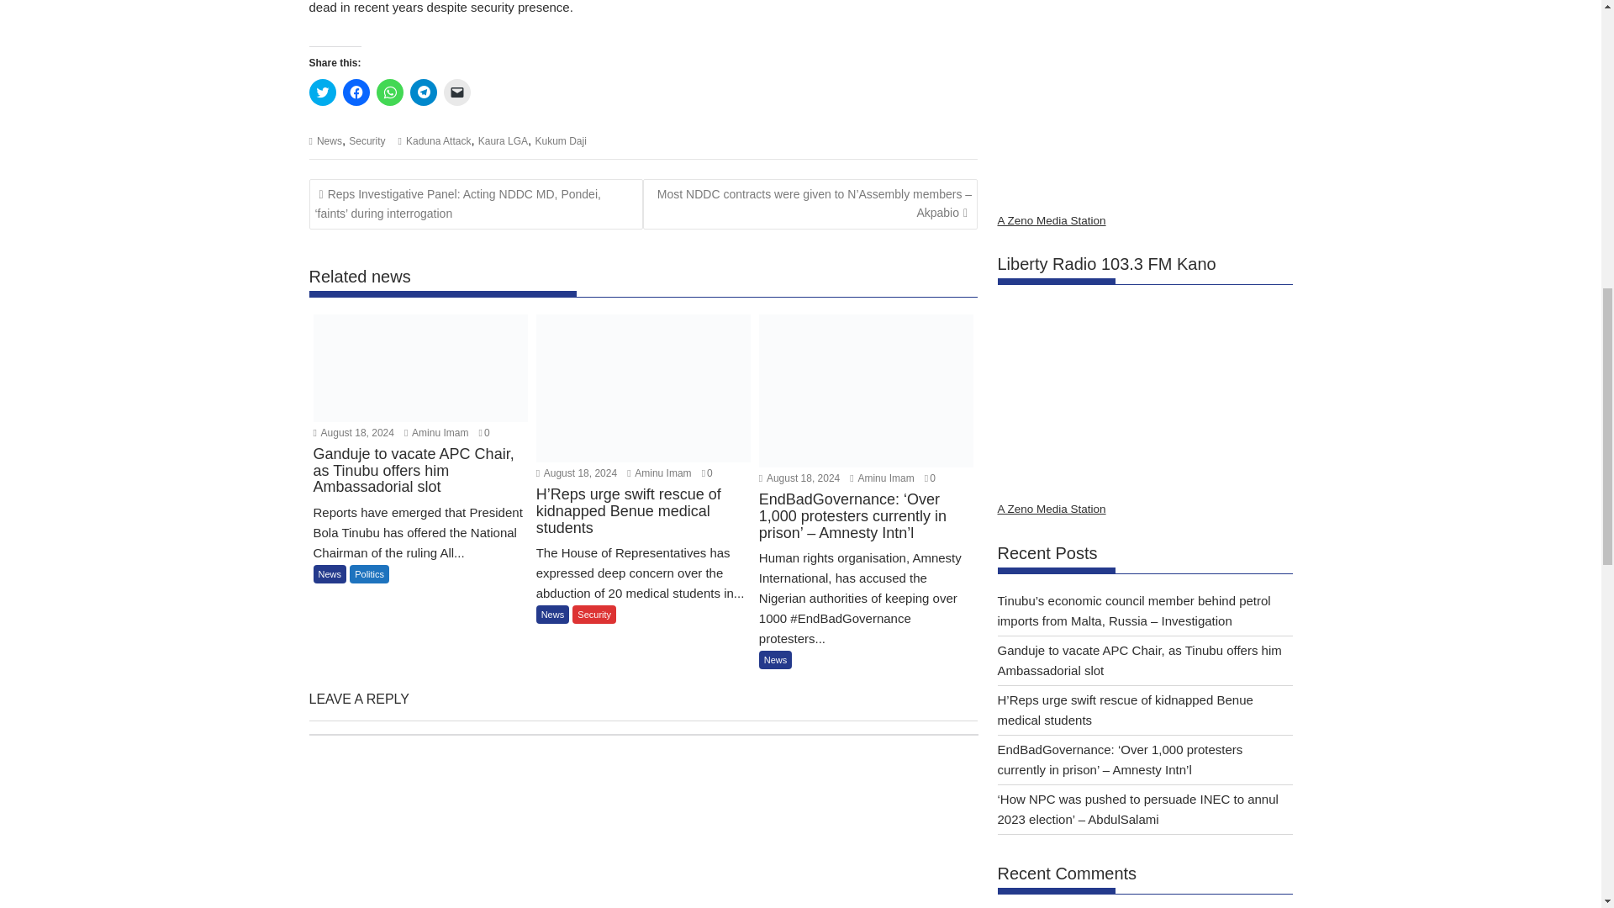  I want to click on Click to share on Facebook, so click(356, 92).